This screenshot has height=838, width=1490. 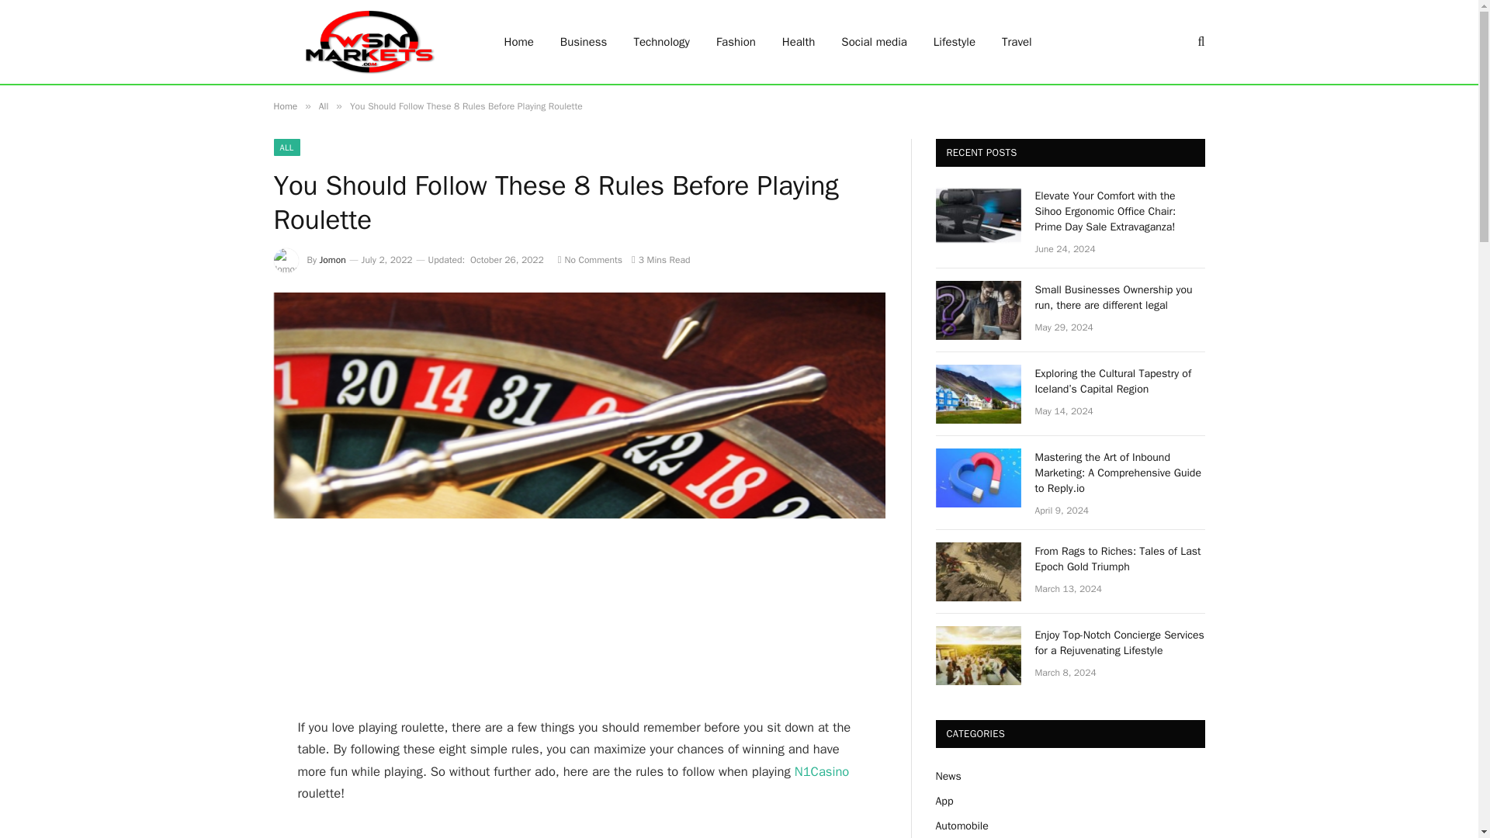 What do you see at coordinates (368, 42) in the screenshot?
I see `Wsnmarkets` at bounding box center [368, 42].